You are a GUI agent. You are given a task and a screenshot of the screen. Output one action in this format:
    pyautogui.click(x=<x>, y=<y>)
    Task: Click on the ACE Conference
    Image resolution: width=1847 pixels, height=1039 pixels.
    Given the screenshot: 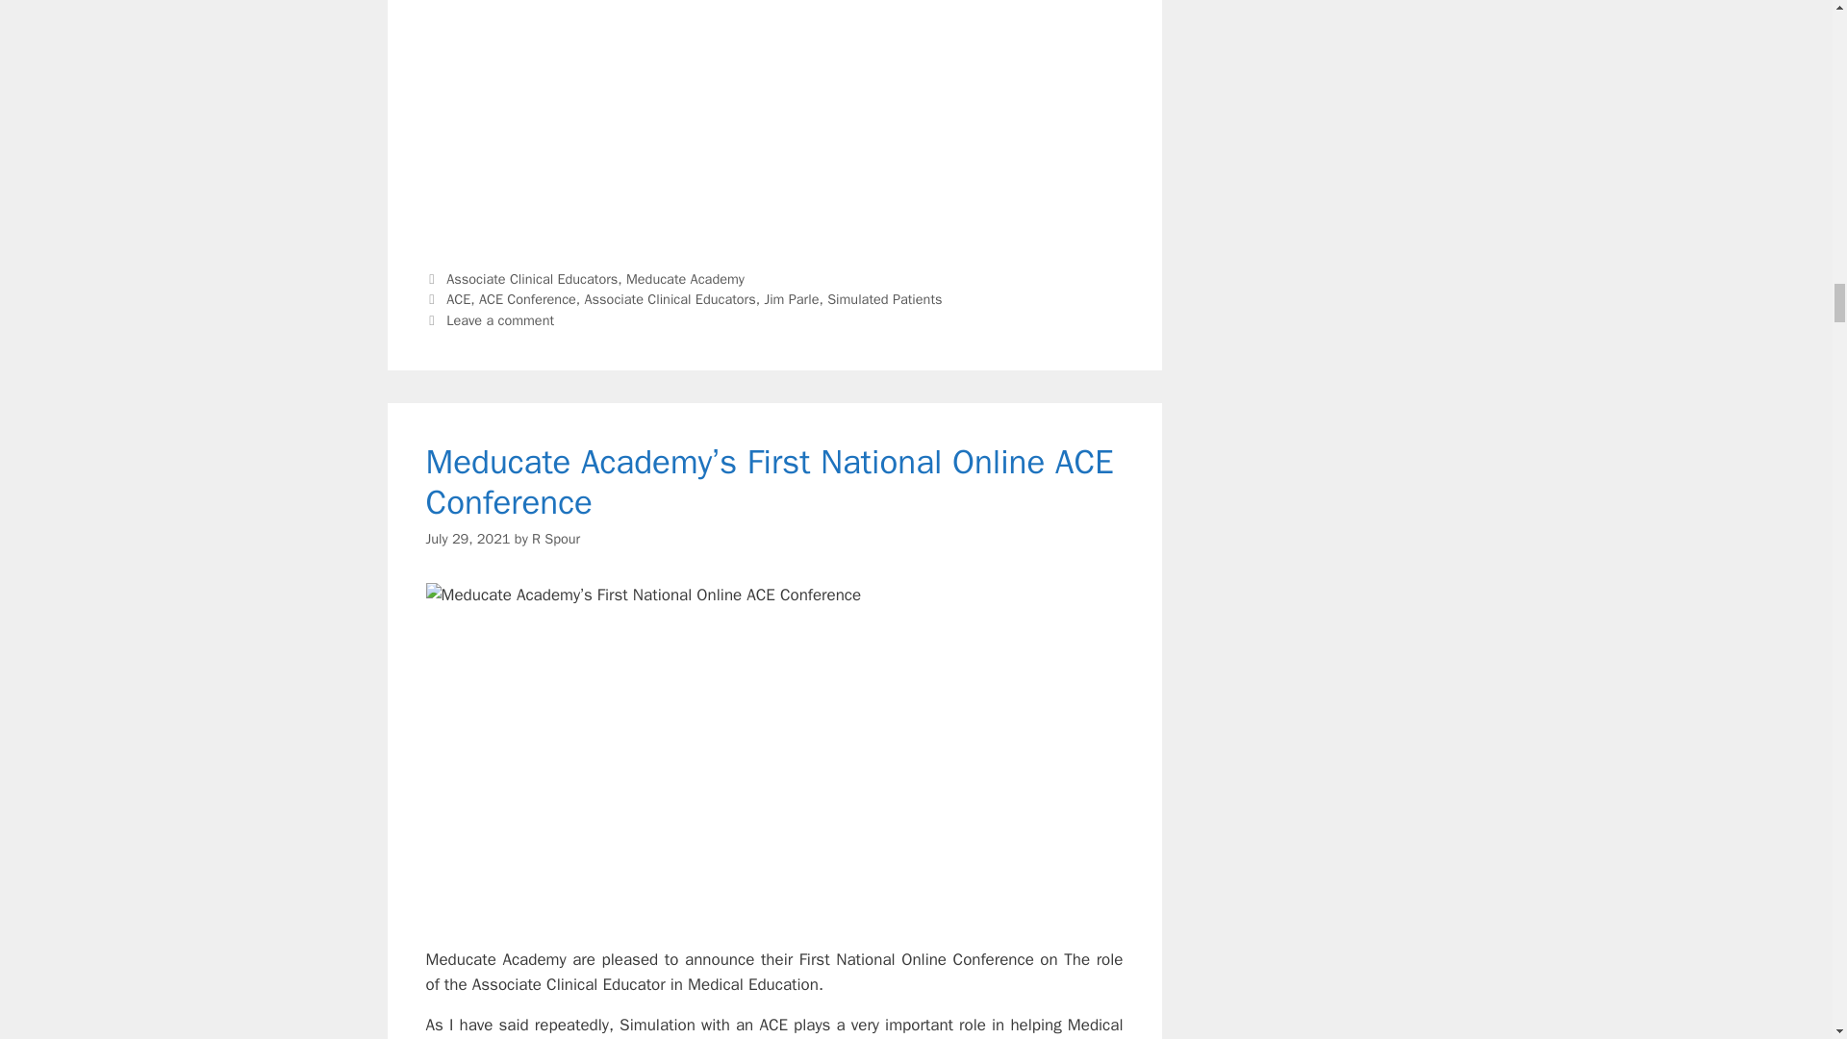 What is the action you would take?
    pyautogui.click(x=527, y=298)
    